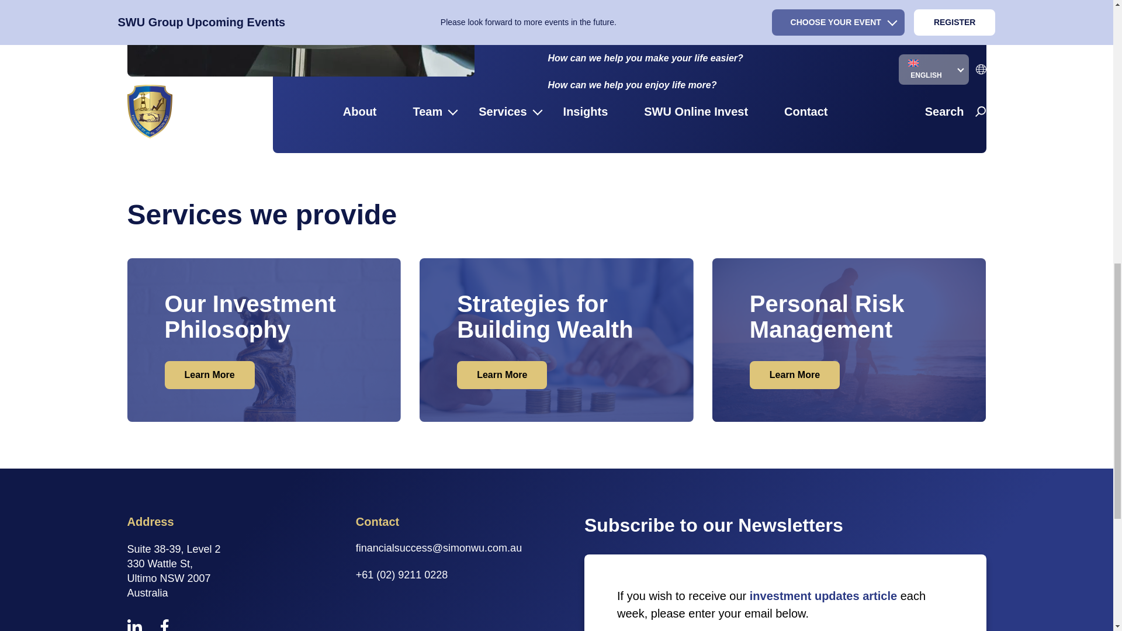 The image size is (1122, 631). What do you see at coordinates (794, 375) in the screenshot?
I see `Learn More` at bounding box center [794, 375].